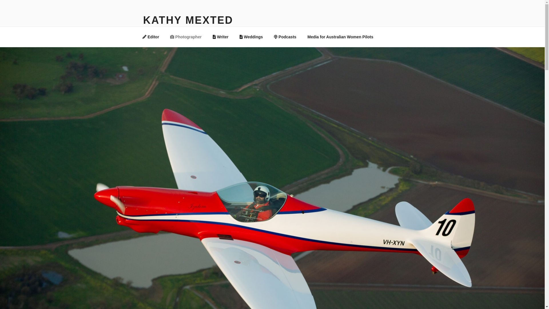  What do you see at coordinates (150, 37) in the screenshot?
I see `Editor` at bounding box center [150, 37].